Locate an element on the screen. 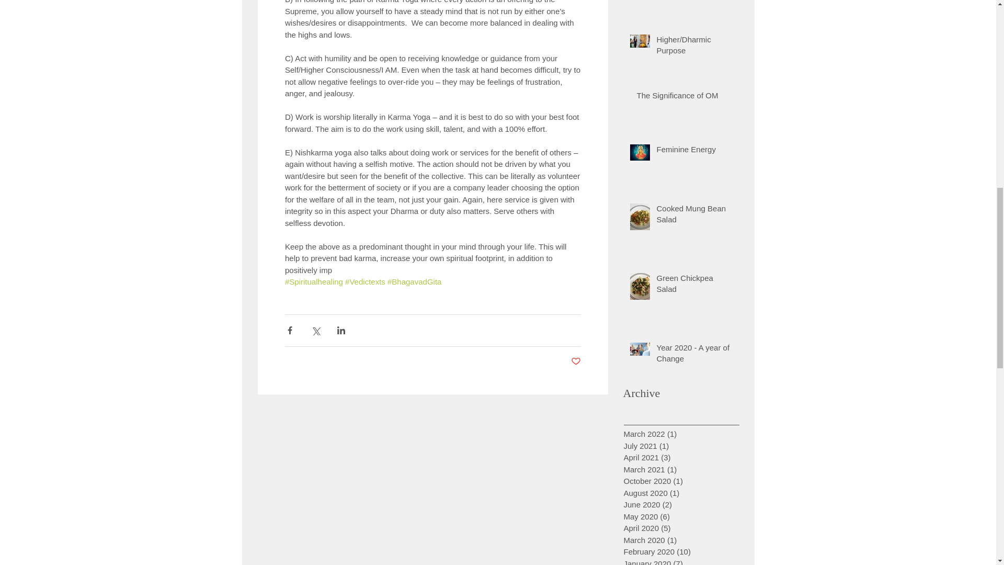 This screenshot has width=1004, height=565. Cooked Mung Bean Salad is located at coordinates (694, 216).